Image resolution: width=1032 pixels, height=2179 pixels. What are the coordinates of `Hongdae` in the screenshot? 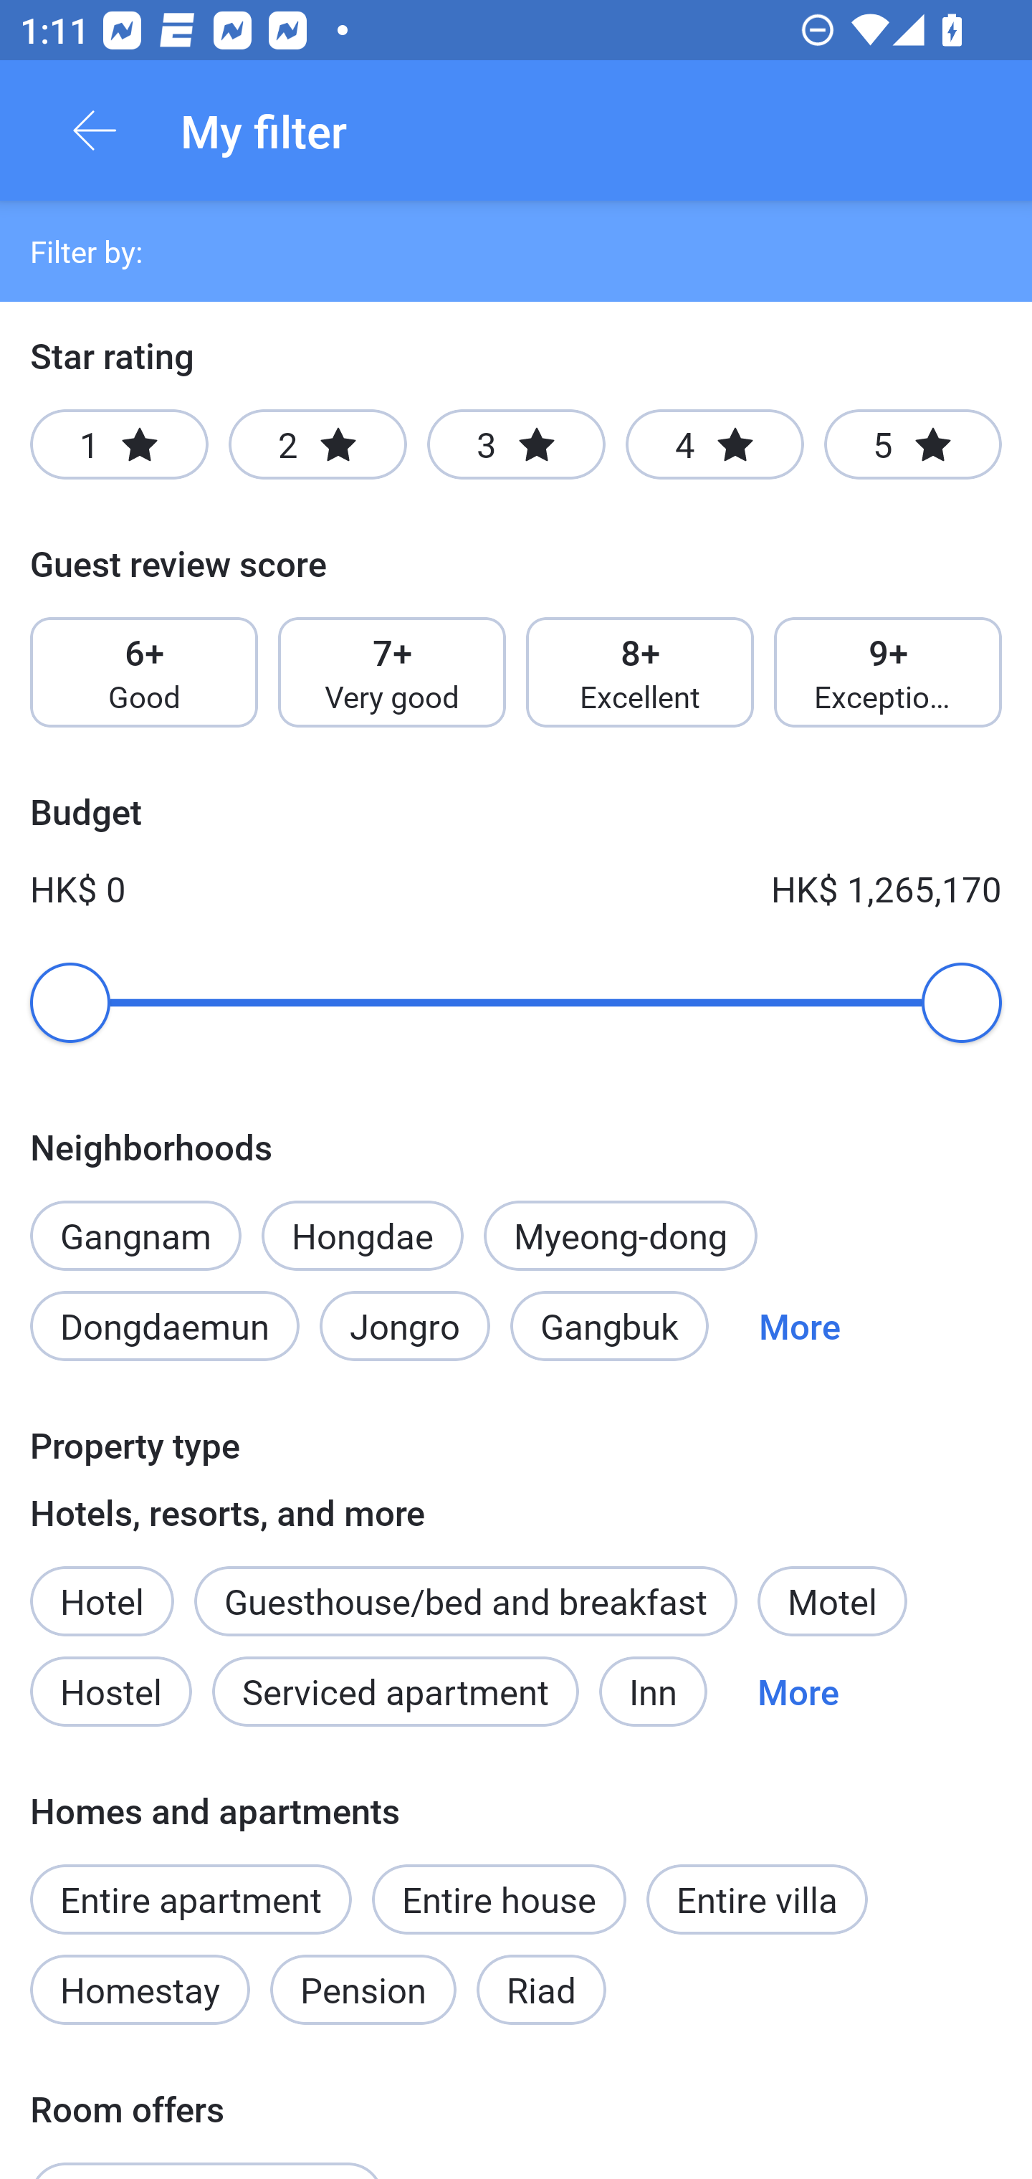 It's located at (362, 1235).